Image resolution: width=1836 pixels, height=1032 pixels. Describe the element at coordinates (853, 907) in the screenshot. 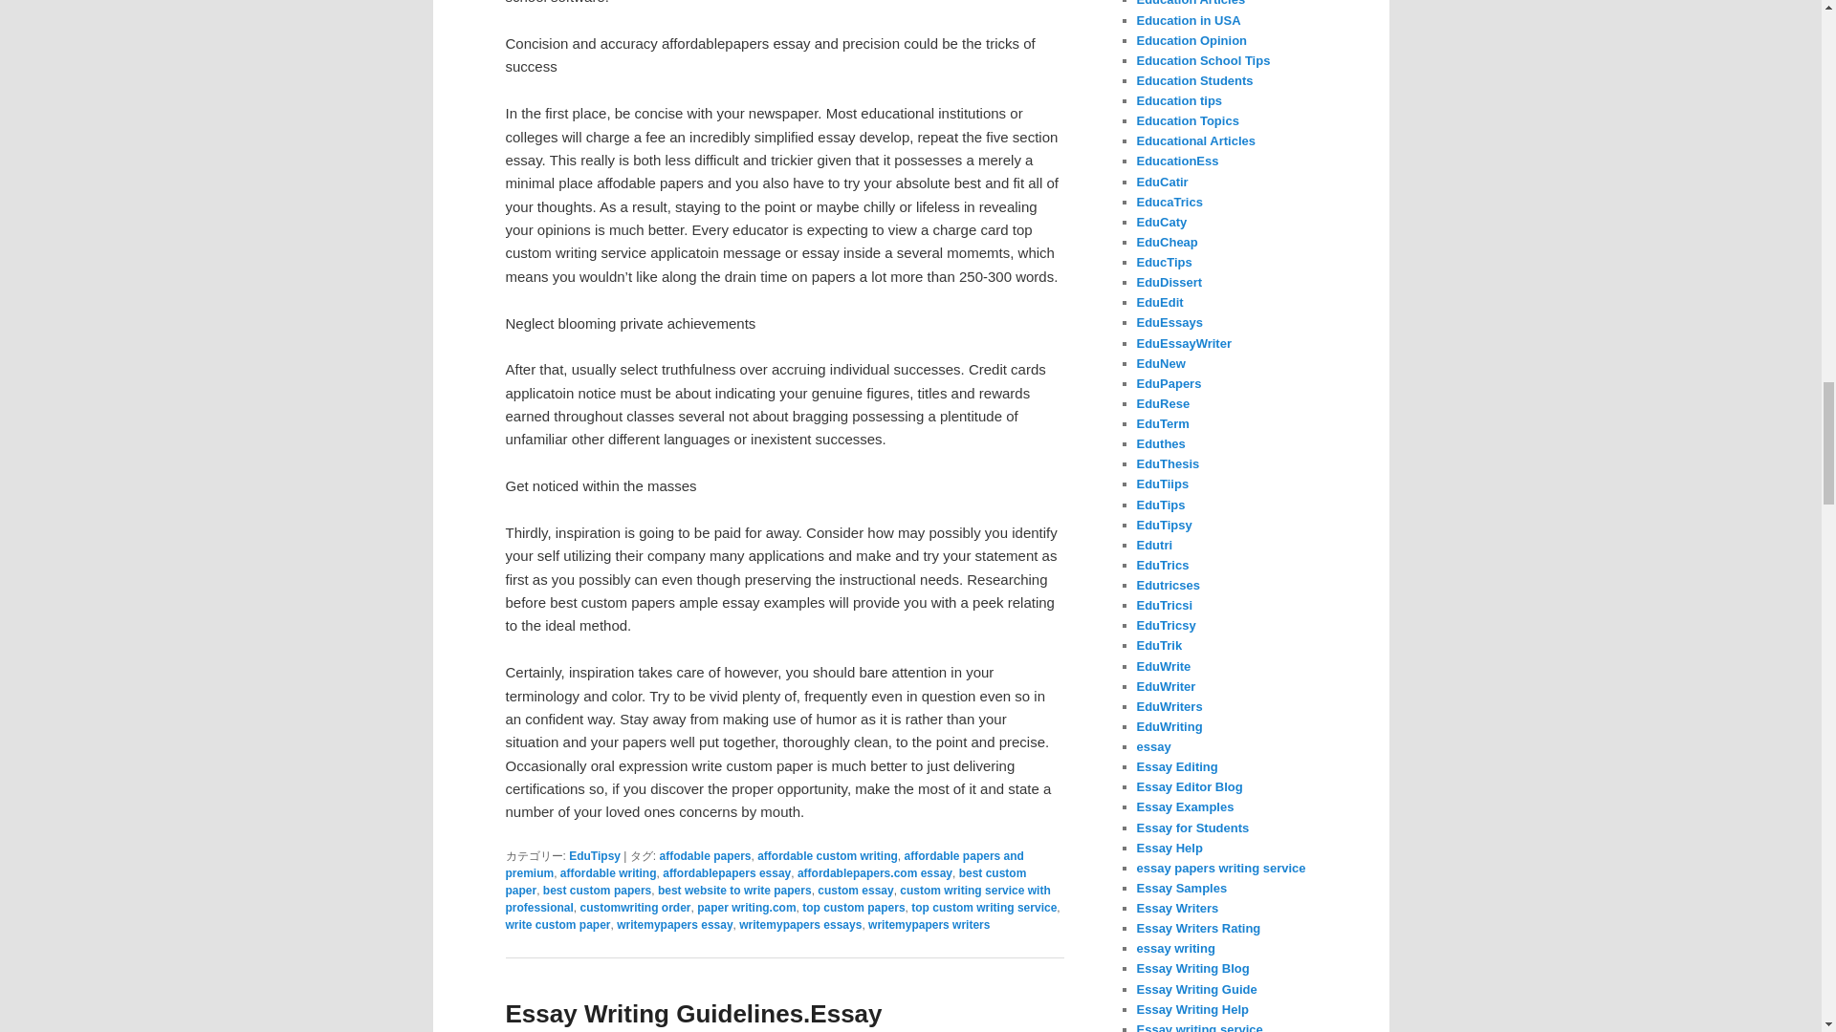

I see `top custom papers` at that location.